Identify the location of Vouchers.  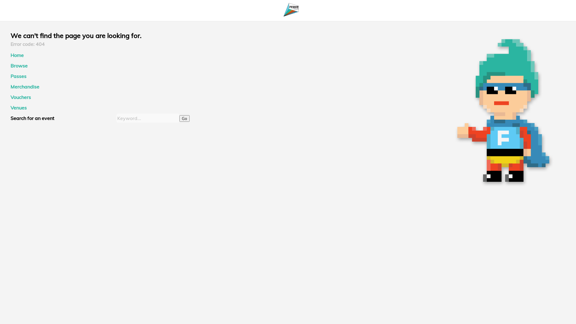
(21, 97).